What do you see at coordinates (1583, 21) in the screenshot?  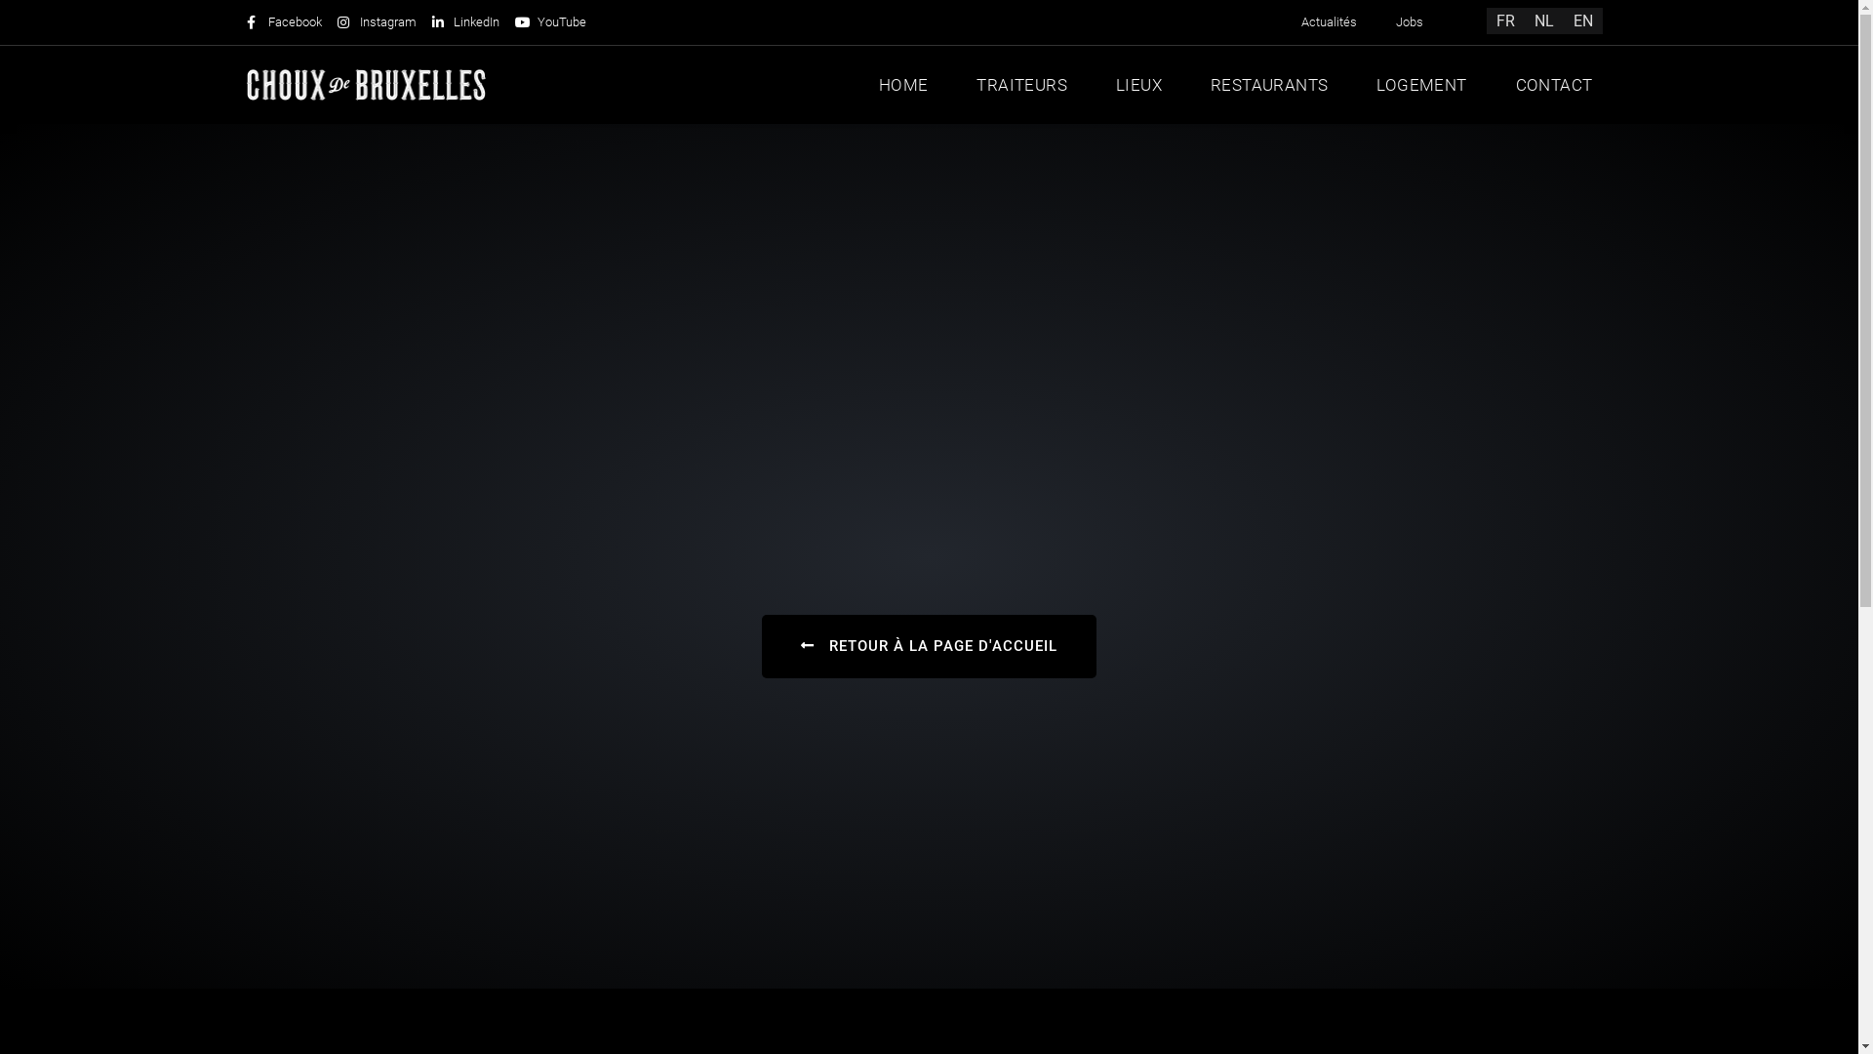 I see `EN` at bounding box center [1583, 21].